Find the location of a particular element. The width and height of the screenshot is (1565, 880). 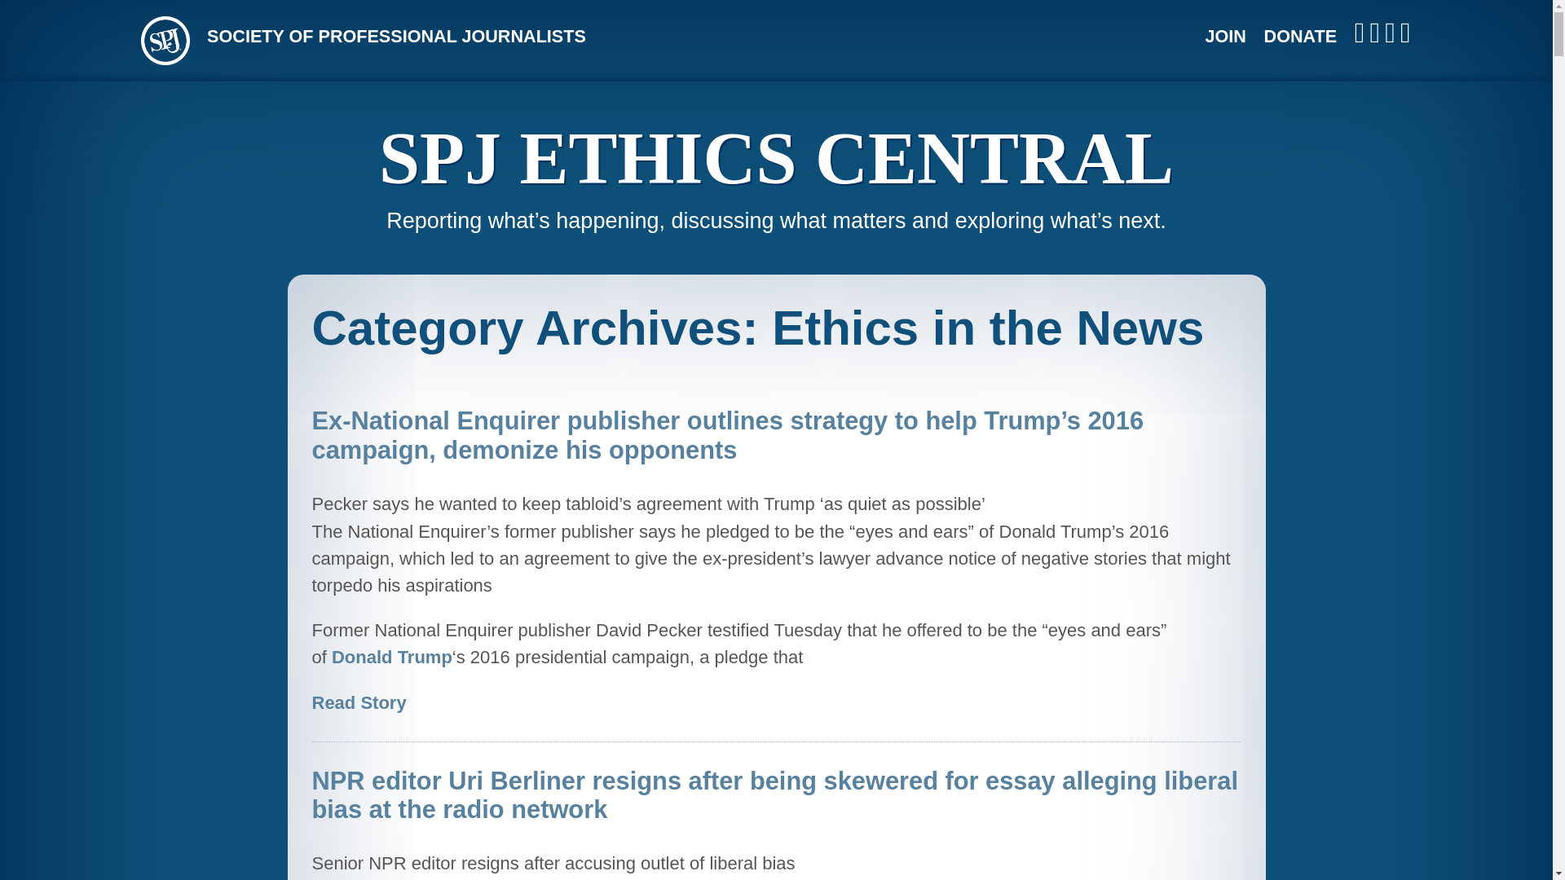

JOIN is located at coordinates (1225, 36).